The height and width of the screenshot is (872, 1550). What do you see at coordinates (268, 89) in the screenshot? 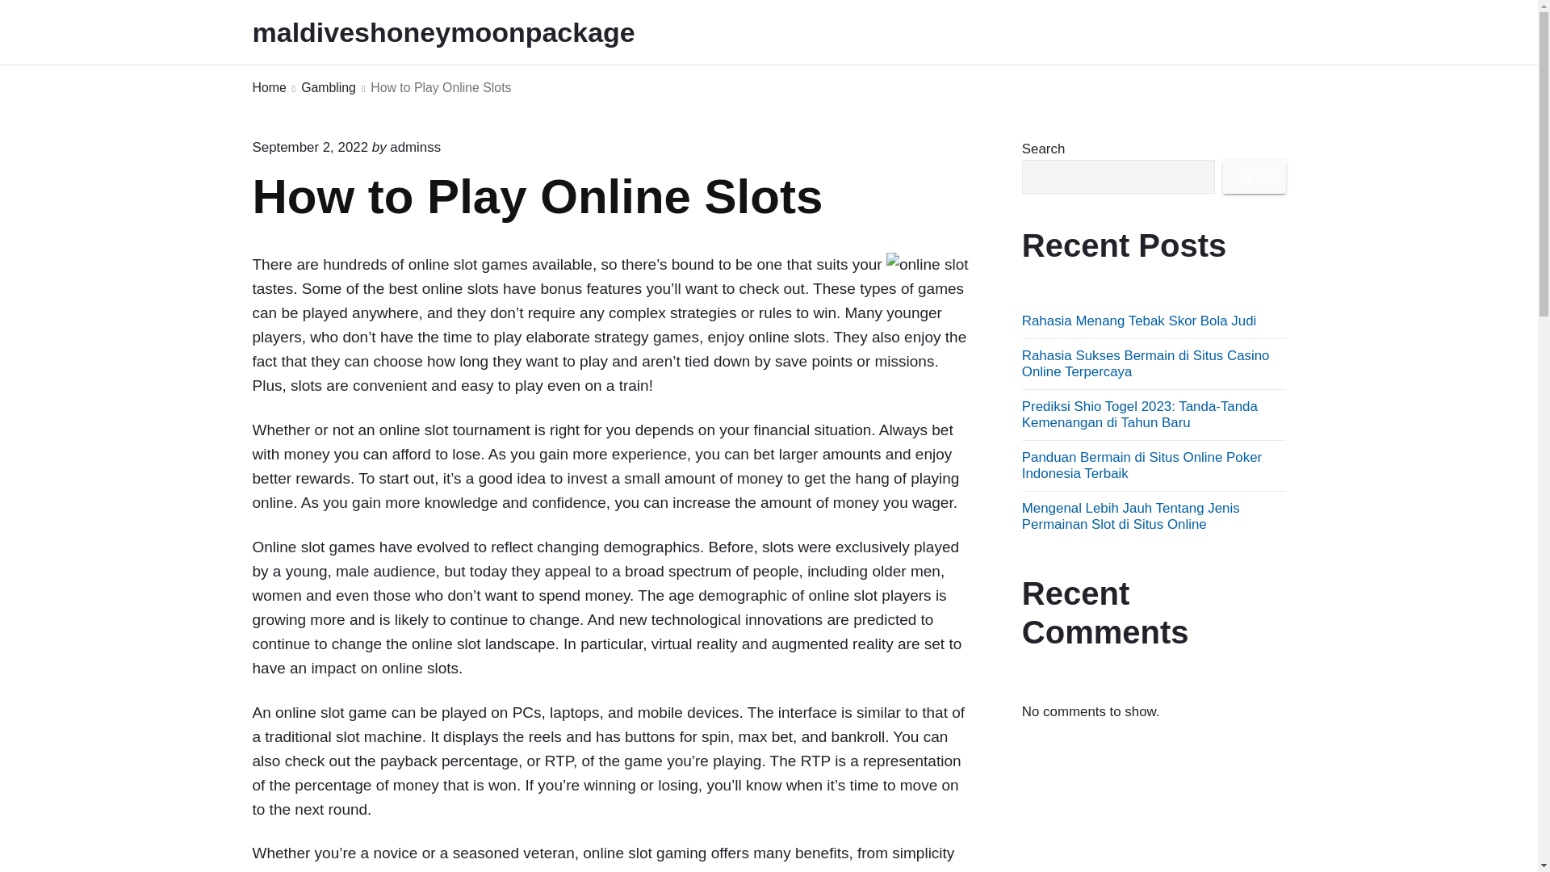
I see `Home` at bounding box center [268, 89].